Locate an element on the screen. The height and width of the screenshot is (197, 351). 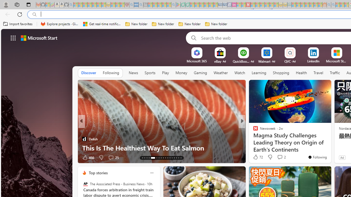
Following is located at coordinates (111, 73).